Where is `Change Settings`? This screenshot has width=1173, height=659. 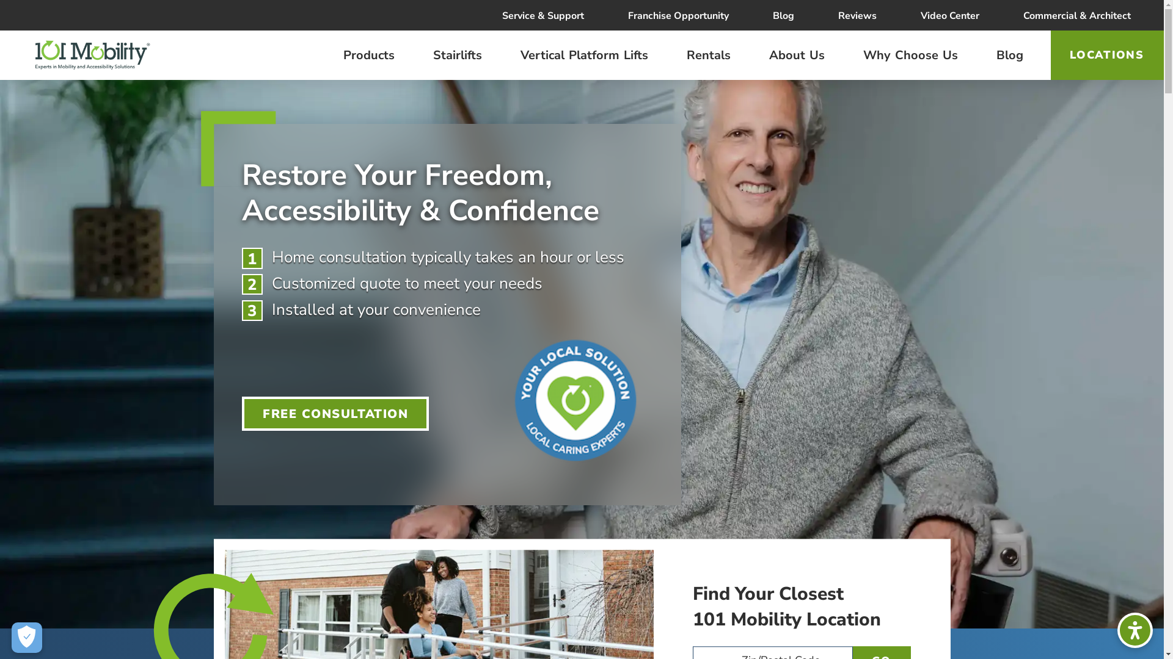
Change Settings is located at coordinates (27, 638).